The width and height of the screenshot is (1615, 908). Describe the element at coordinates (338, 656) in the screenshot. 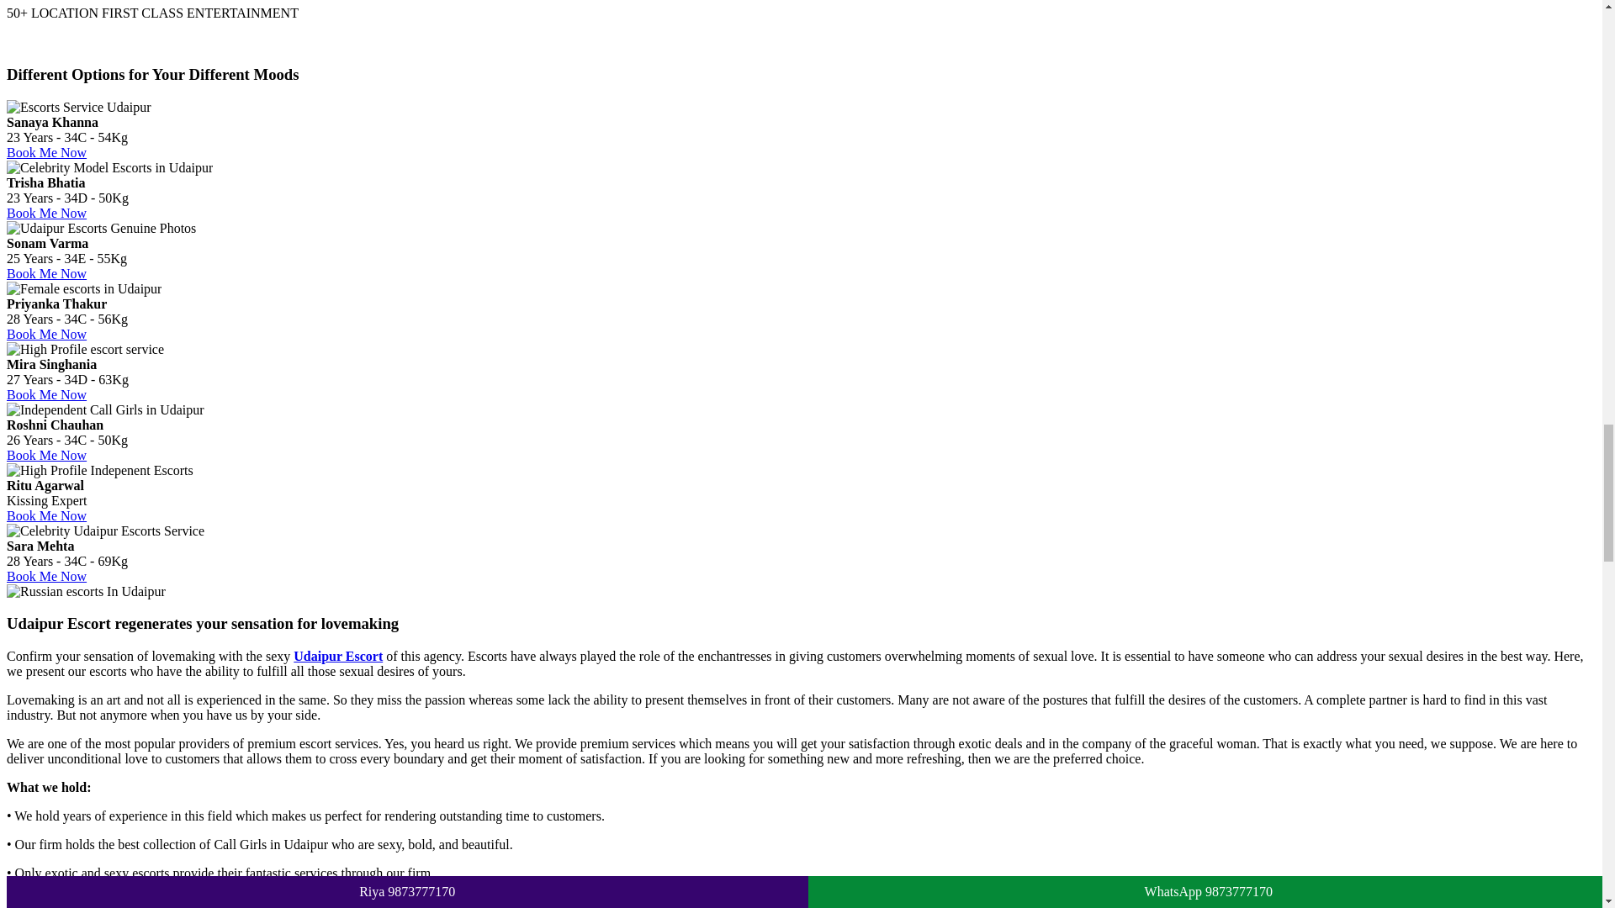

I see `Udaipur Escort` at that location.